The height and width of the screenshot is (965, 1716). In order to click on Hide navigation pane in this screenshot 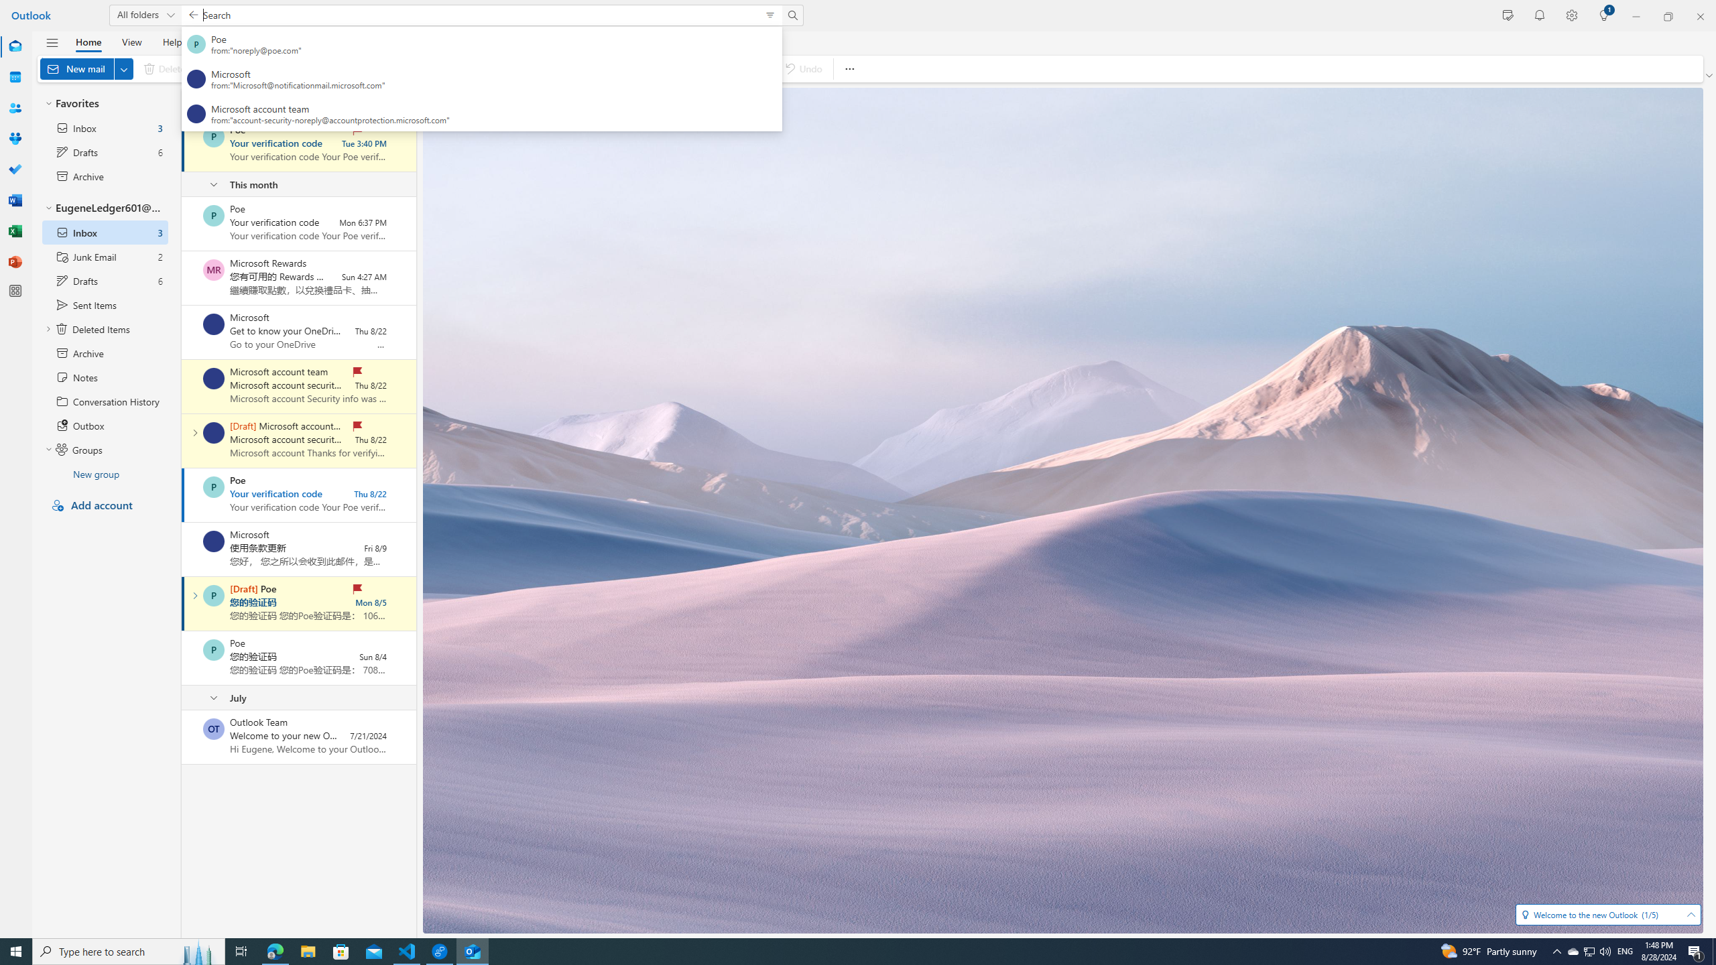, I will do `click(52, 43)`.